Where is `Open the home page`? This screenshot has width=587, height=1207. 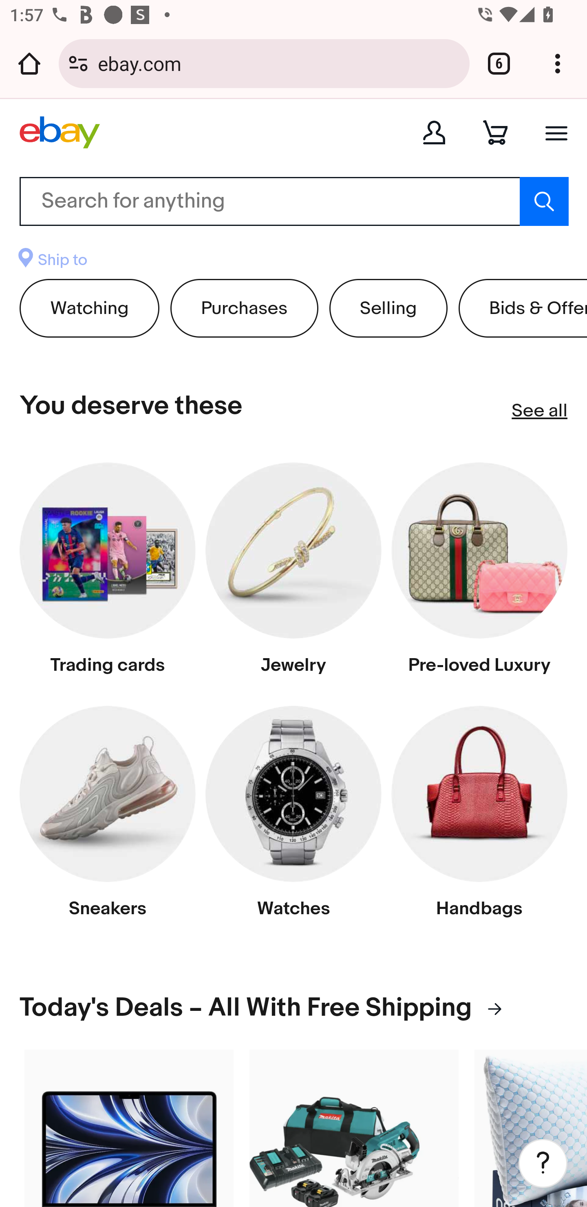 Open the home page is located at coordinates (29, 63).